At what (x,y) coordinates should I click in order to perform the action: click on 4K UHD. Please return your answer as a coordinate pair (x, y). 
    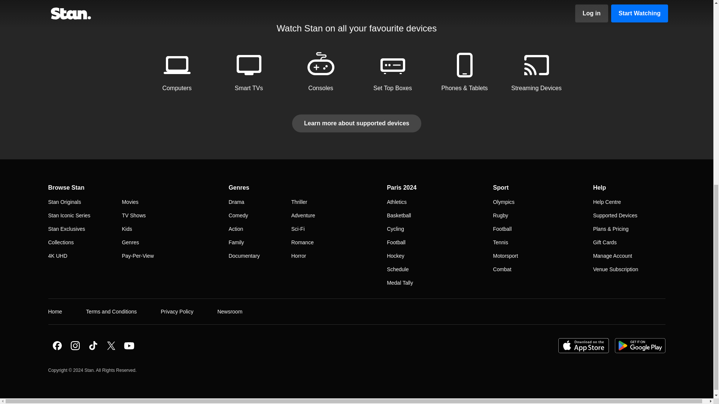
    Looking at the image, I should click on (57, 255).